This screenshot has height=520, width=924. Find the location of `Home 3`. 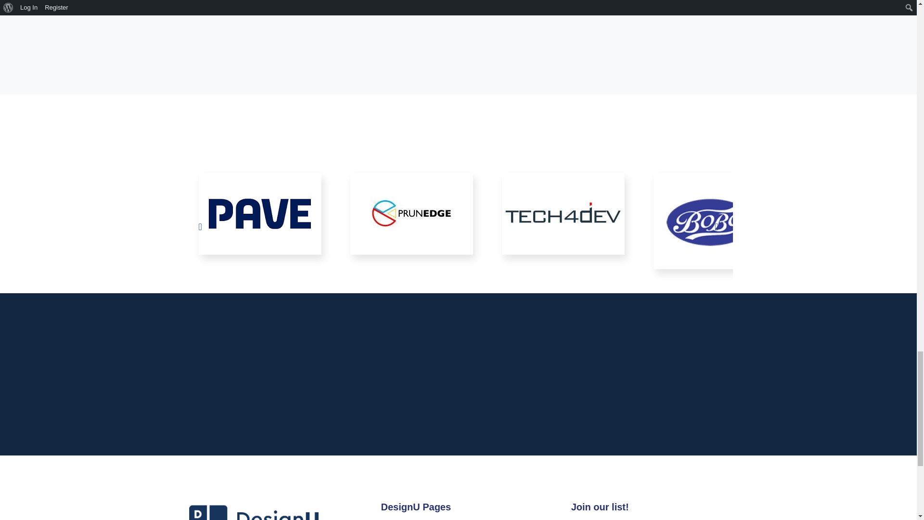

Home 3 is located at coordinates (411, 214).